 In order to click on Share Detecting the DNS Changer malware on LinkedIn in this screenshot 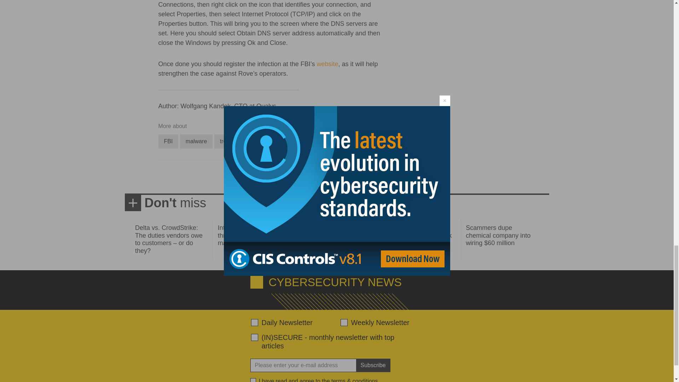, I will do `click(287, 177)`.